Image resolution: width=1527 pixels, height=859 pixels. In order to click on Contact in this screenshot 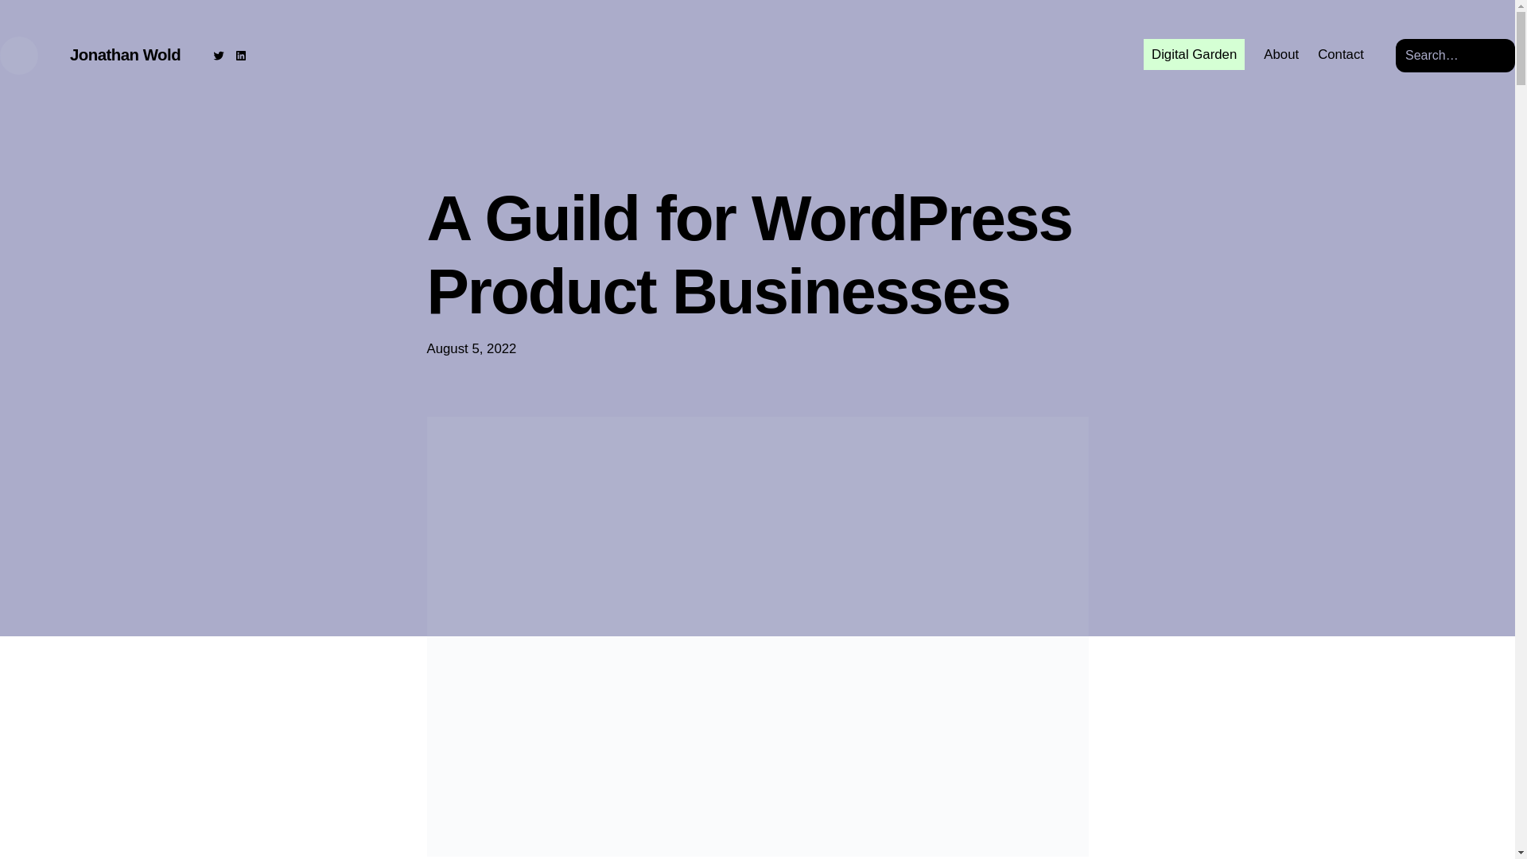, I will do `click(1340, 56)`.